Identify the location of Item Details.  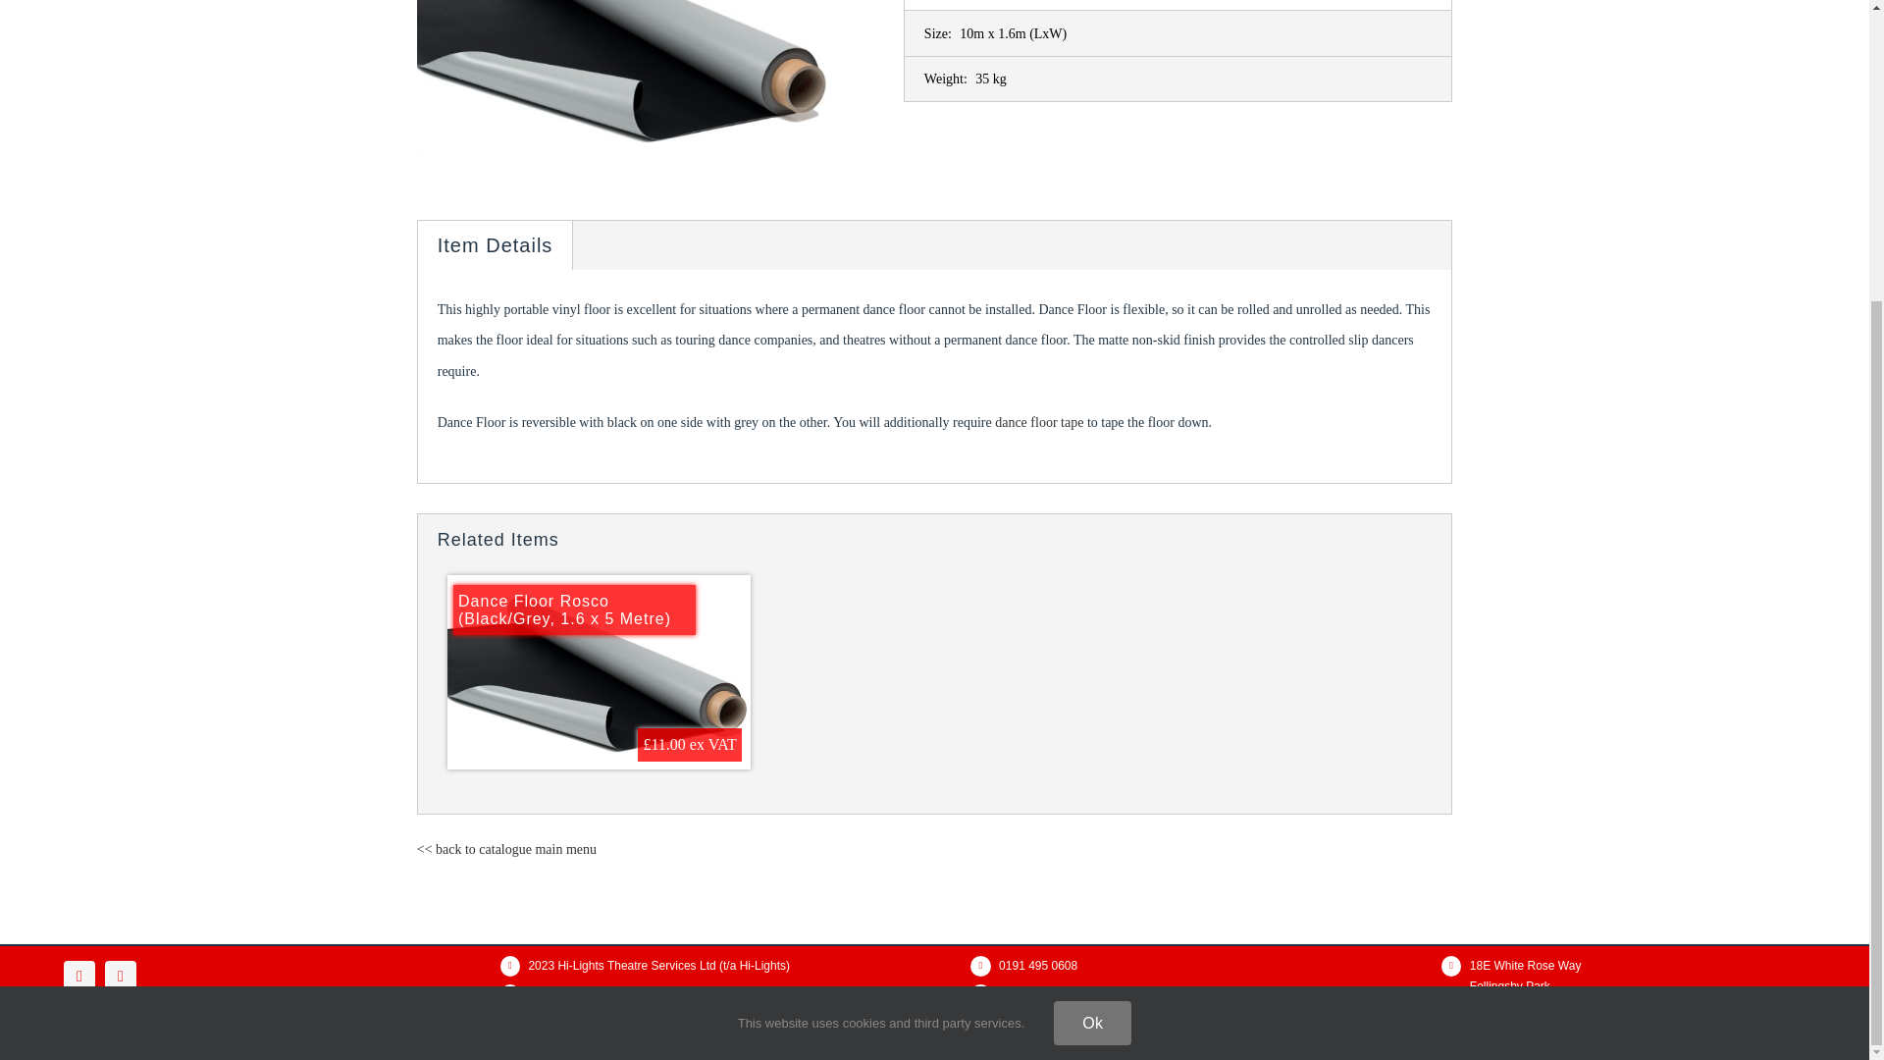
(495, 245).